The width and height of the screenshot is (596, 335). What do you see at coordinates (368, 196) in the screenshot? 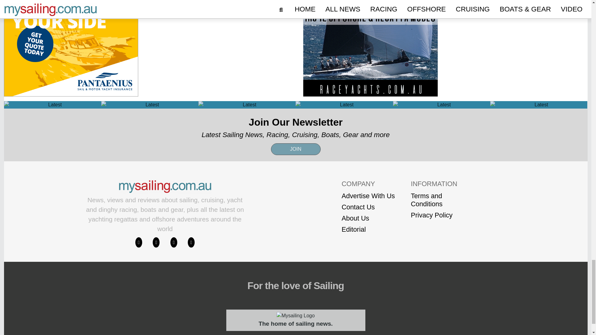
I see `Advertise With Us` at bounding box center [368, 196].